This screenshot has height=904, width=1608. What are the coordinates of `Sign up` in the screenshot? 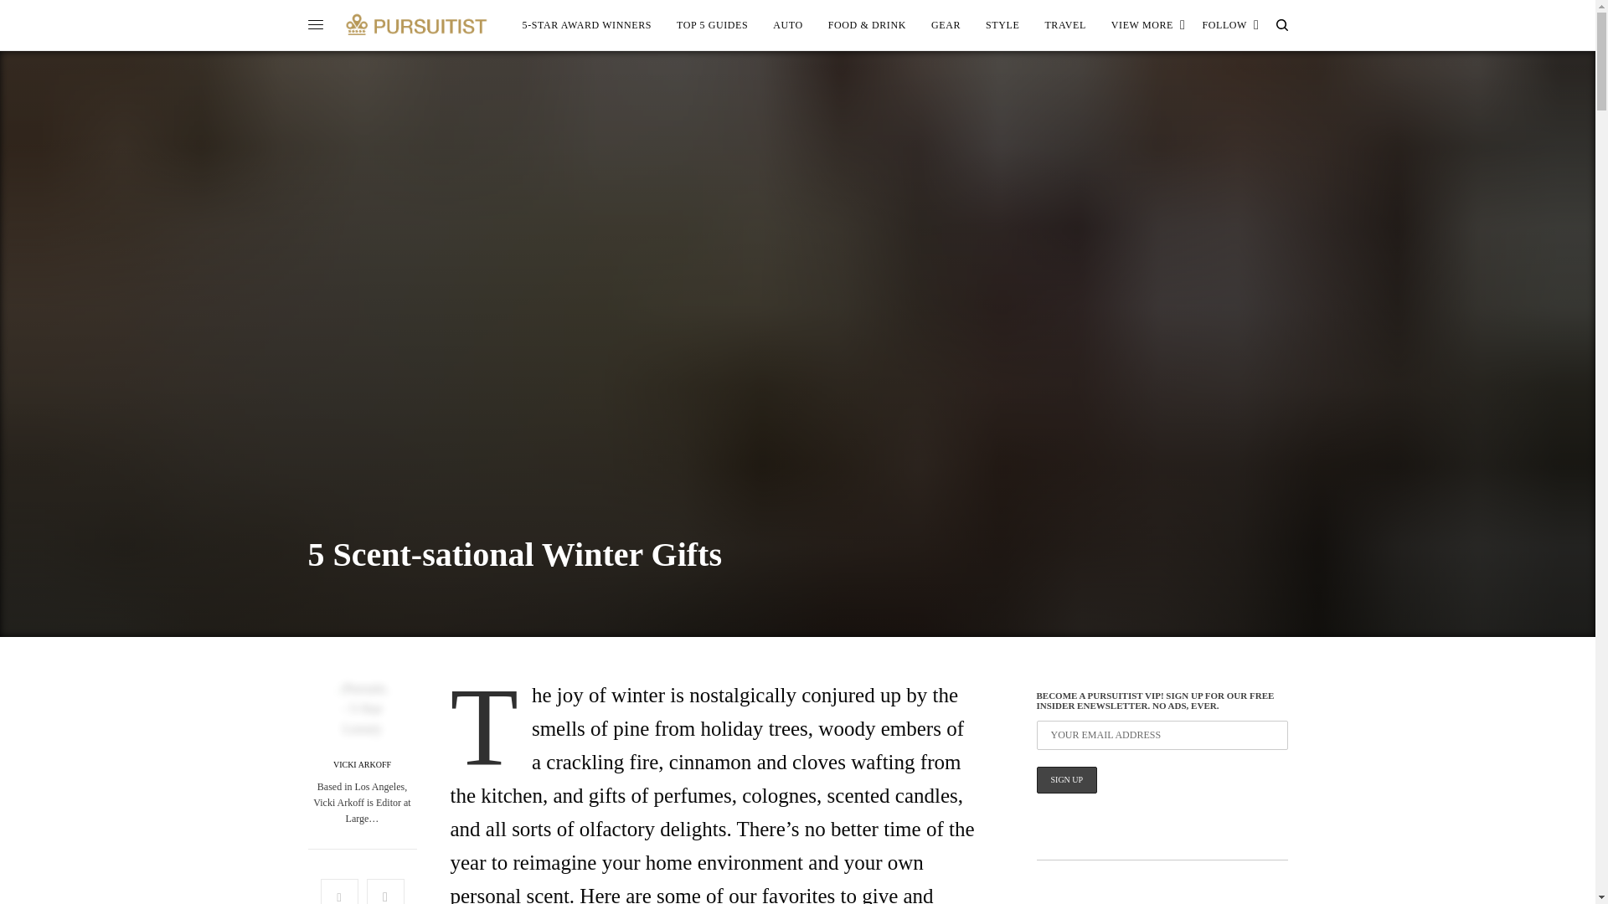 It's located at (1067, 780).